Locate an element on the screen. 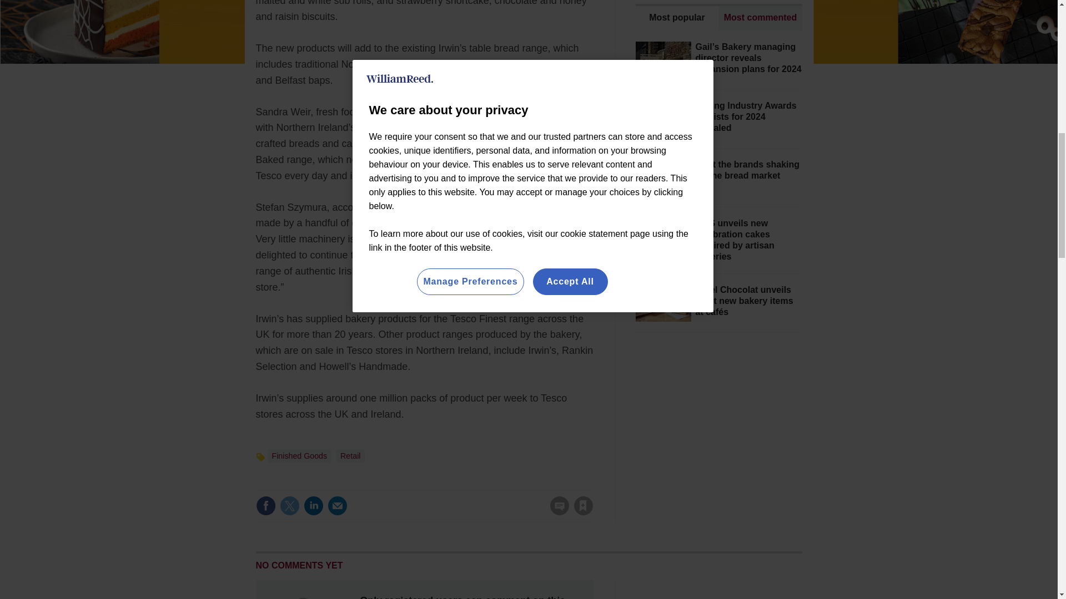 The image size is (1066, 599). Share this on Facebook is located at coordinates (265, 506).